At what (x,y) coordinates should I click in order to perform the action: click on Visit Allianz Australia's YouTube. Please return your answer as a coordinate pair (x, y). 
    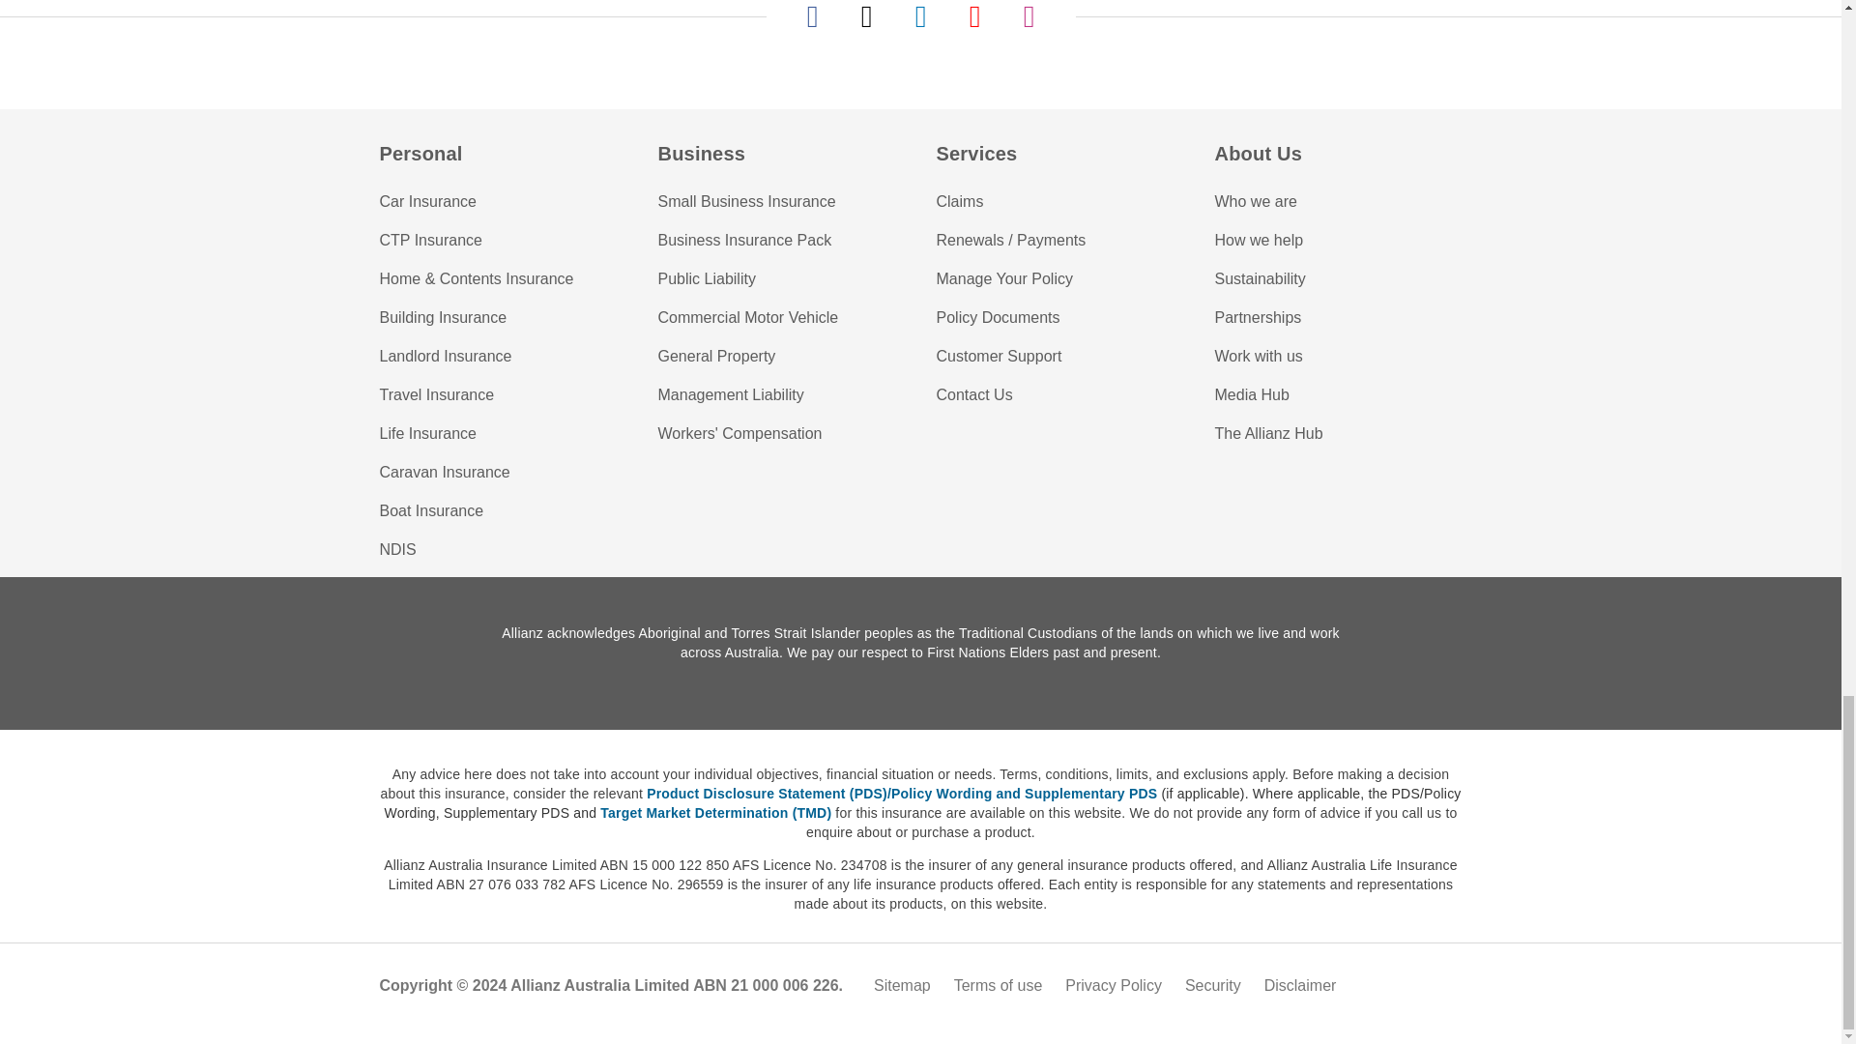
    Looking at the image, I should click on (974, 16).